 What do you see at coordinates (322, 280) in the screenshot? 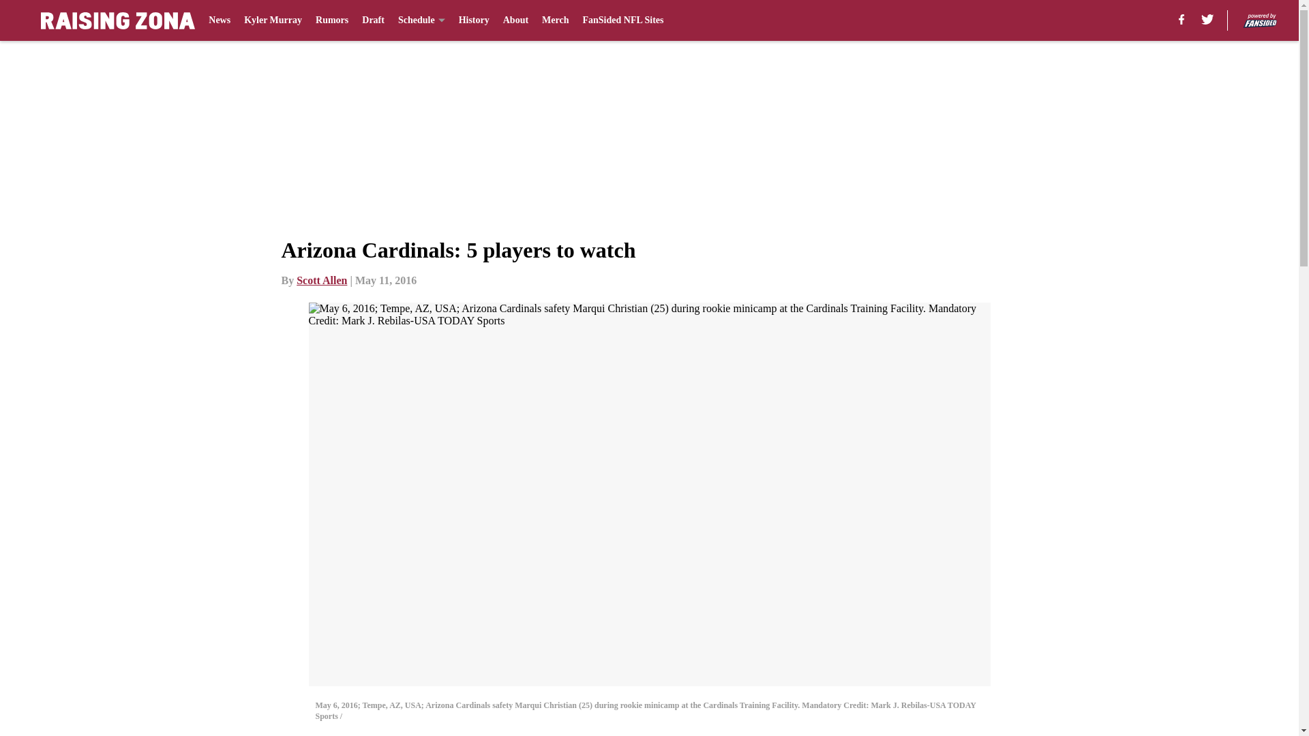
I see `Scott Allen` at bounding box center [322, 280].